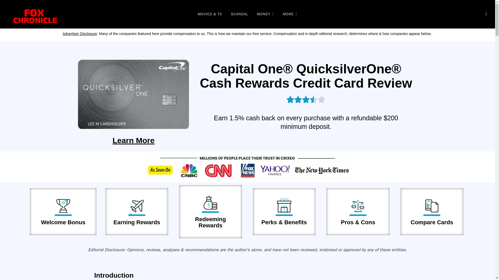 This screenshot has width=499, height=280. What do you see at coordinates (33, 14) in the screenshot?
I see `Fox Chronicle` at bounding box center [33, 14].